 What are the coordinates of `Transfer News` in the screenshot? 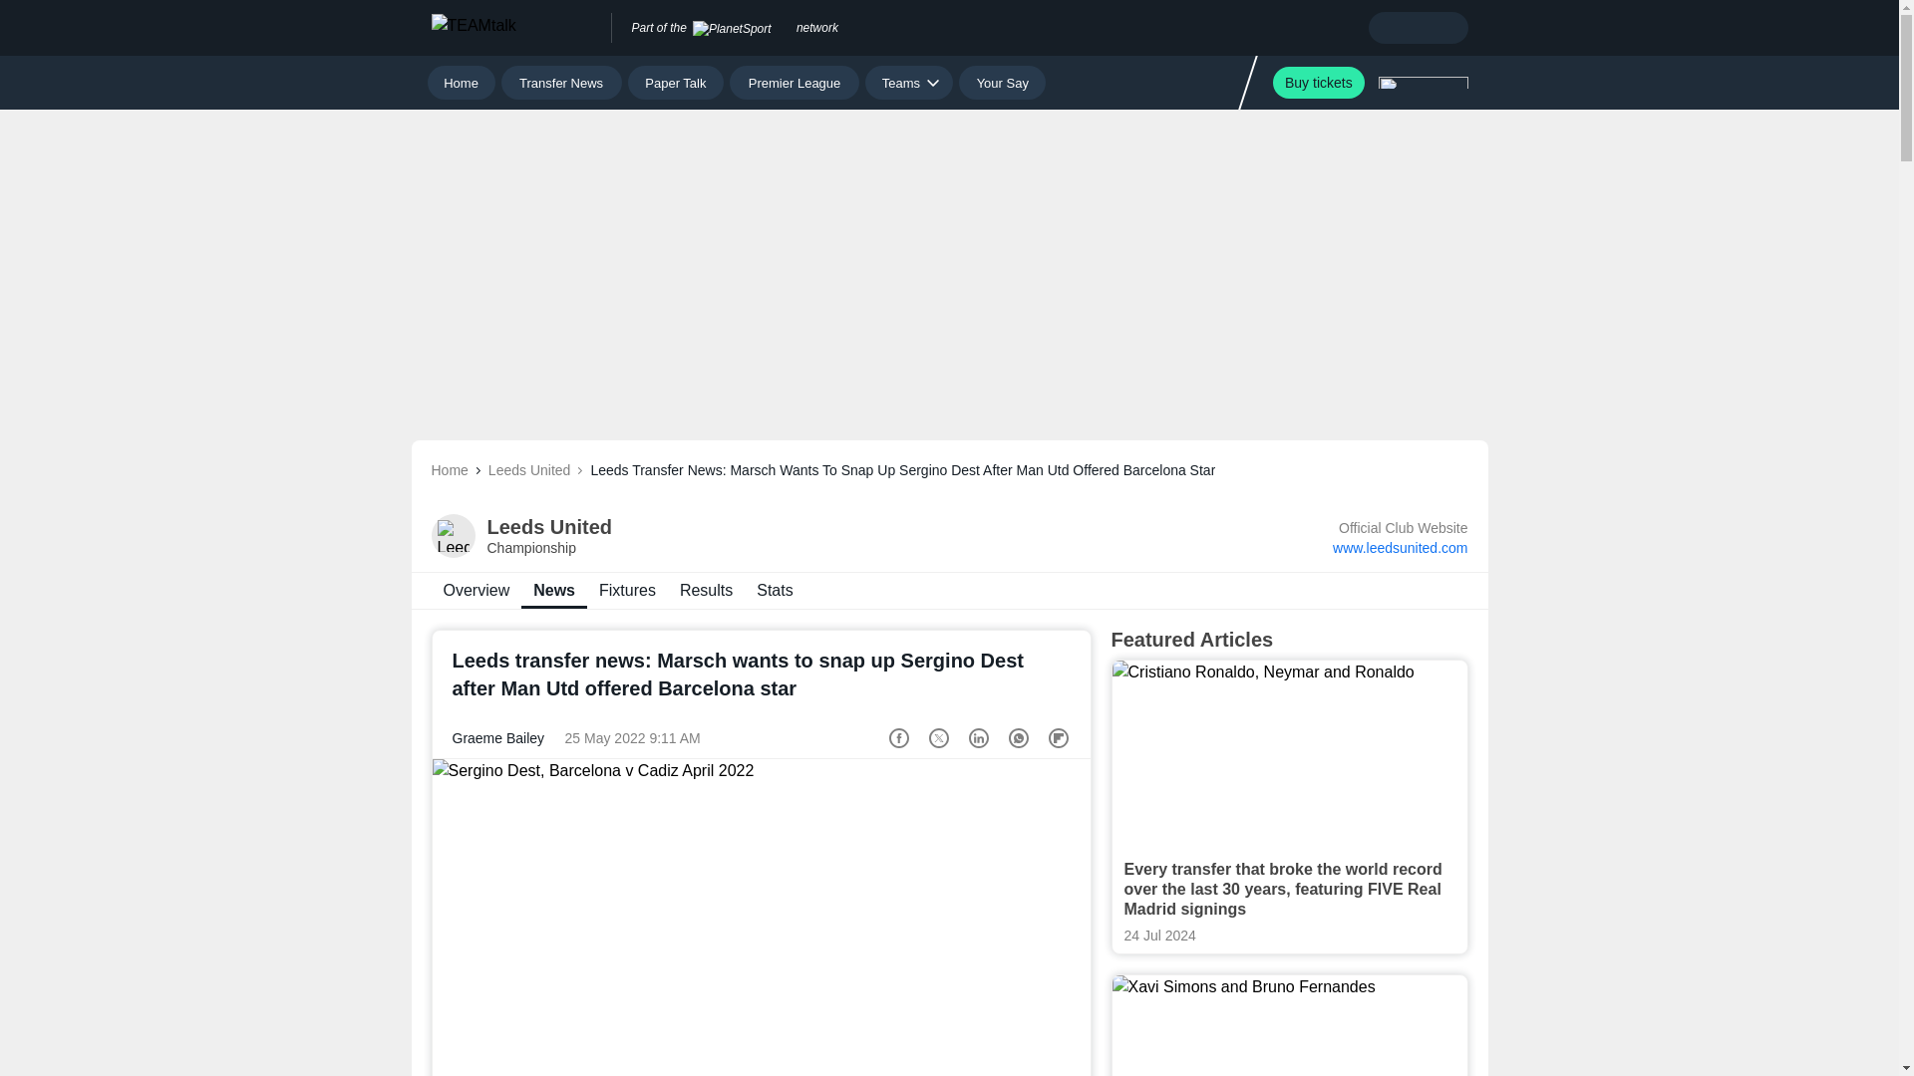 It's located at (909, 82).